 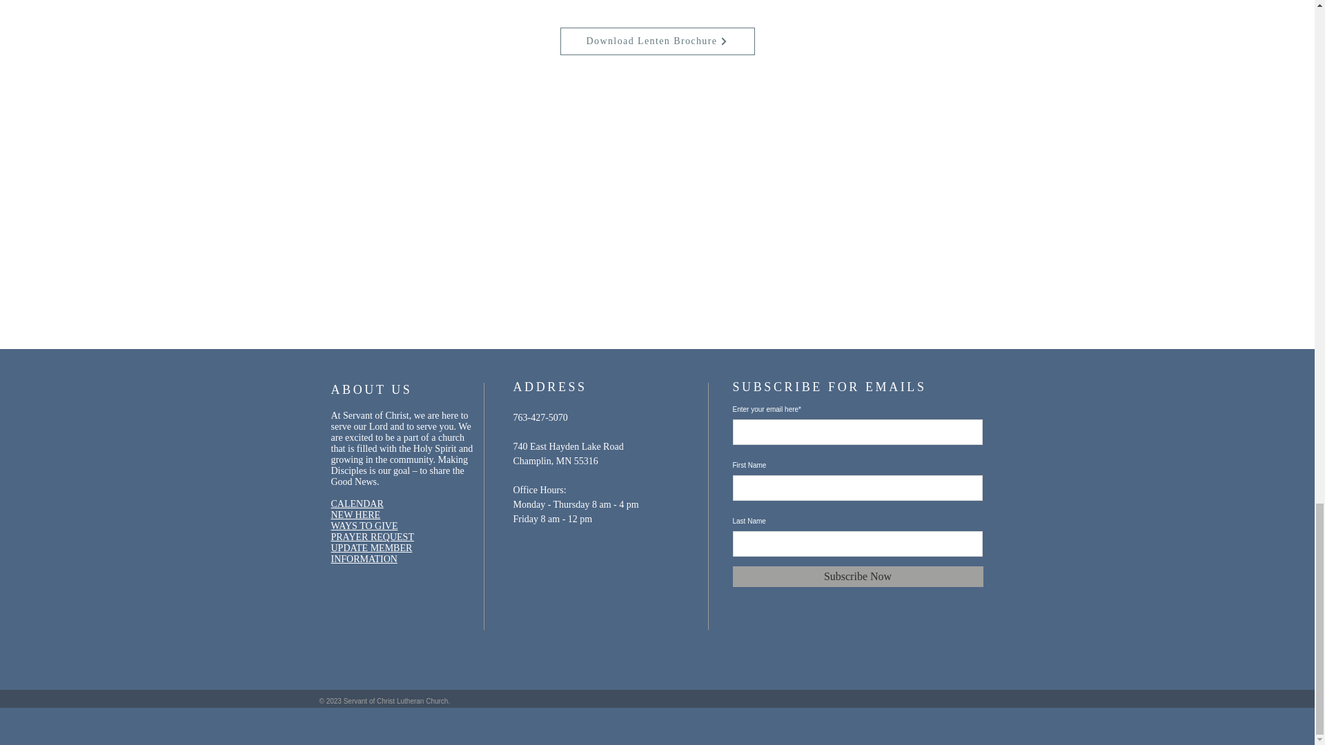 I want to click on Download Lenten Brochure, so click(x=658, y=41).